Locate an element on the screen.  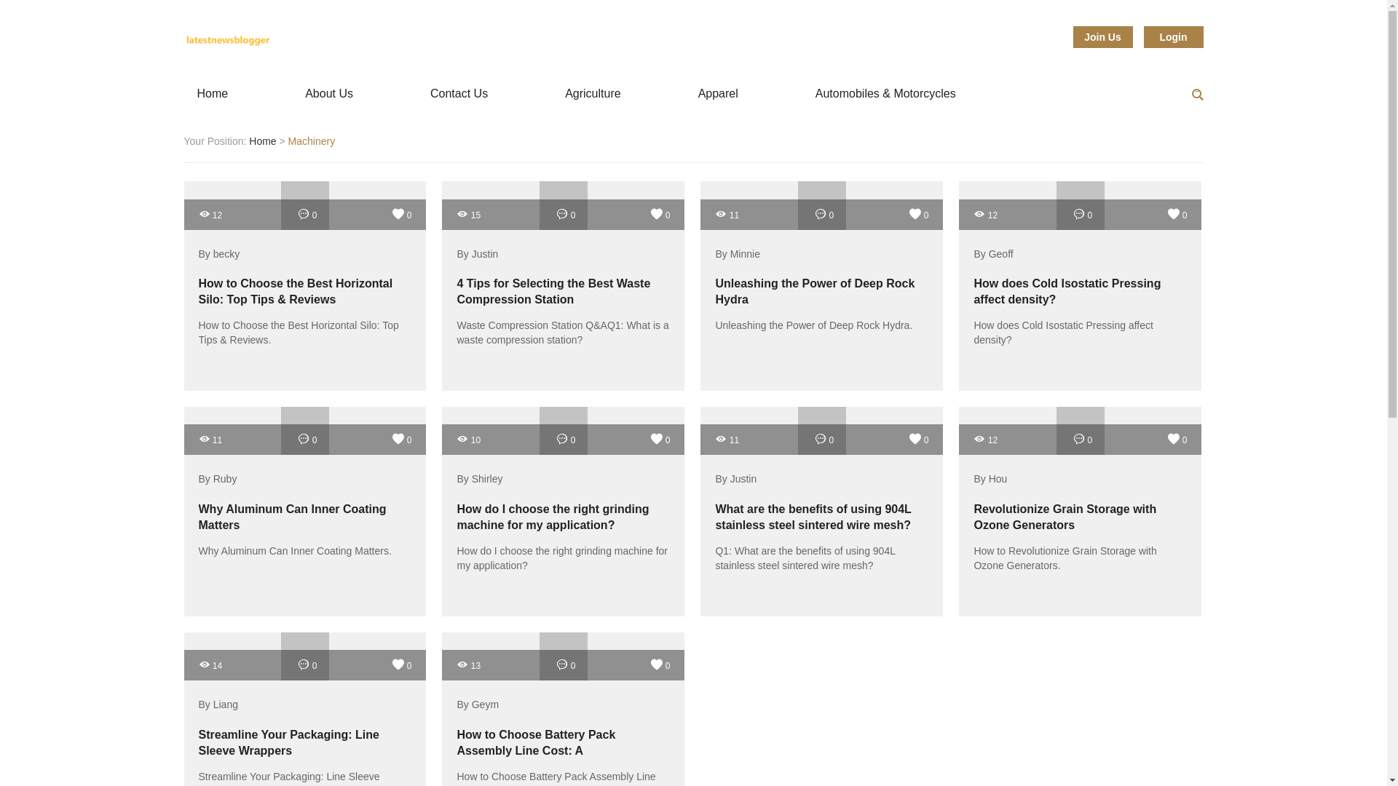
Apparel is located at coordinates (718, 95).